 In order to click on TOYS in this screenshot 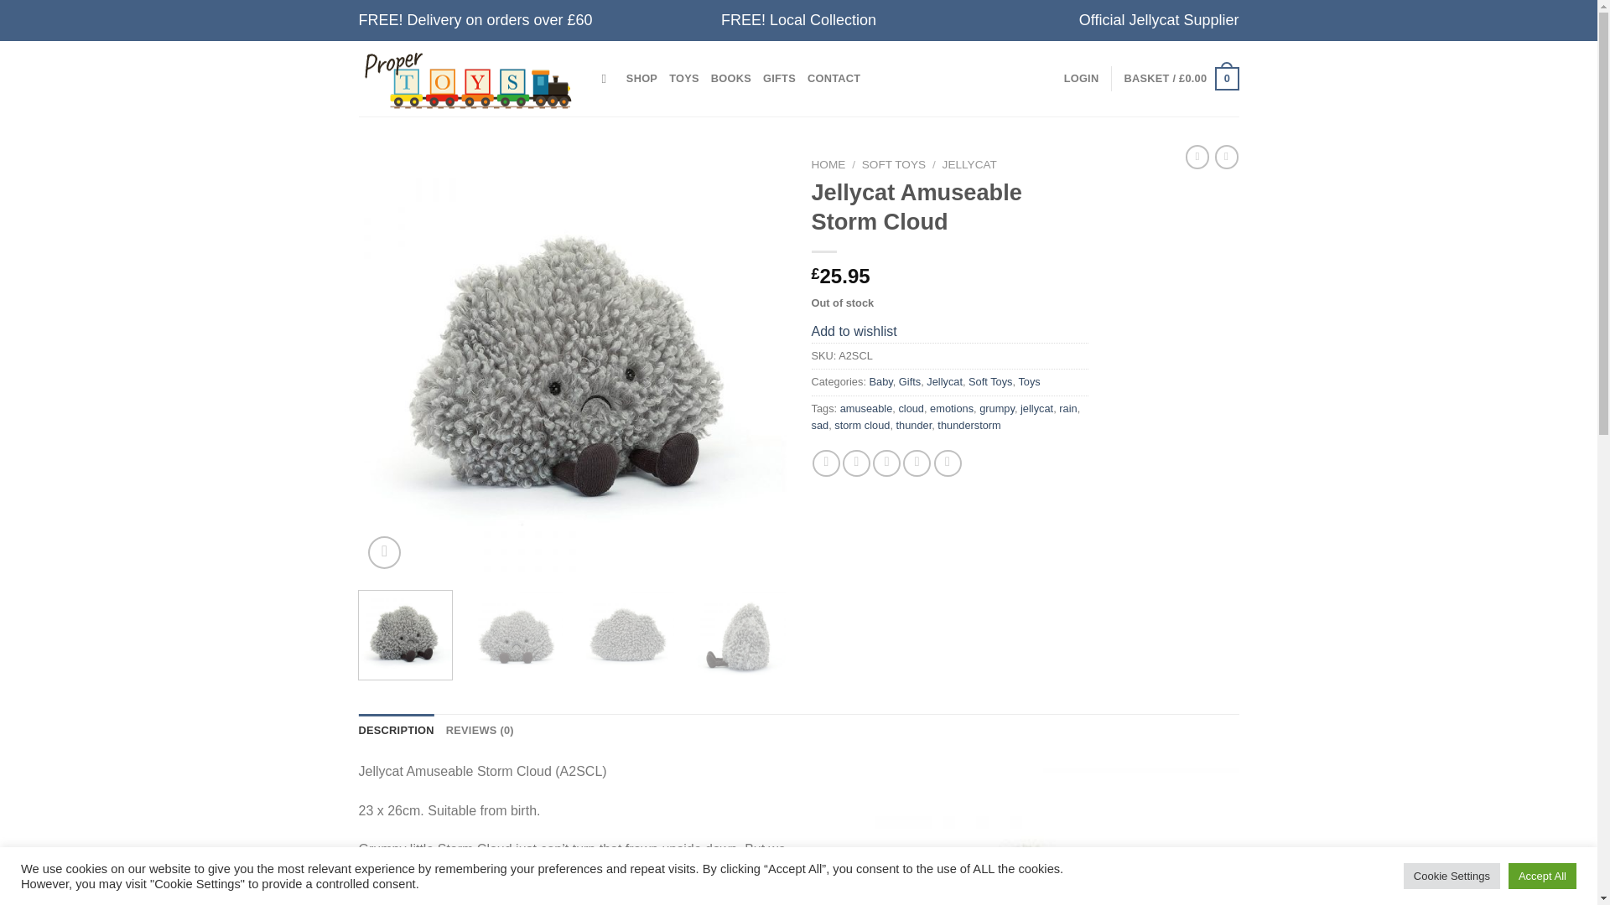, I will do `click(684, 79)`.